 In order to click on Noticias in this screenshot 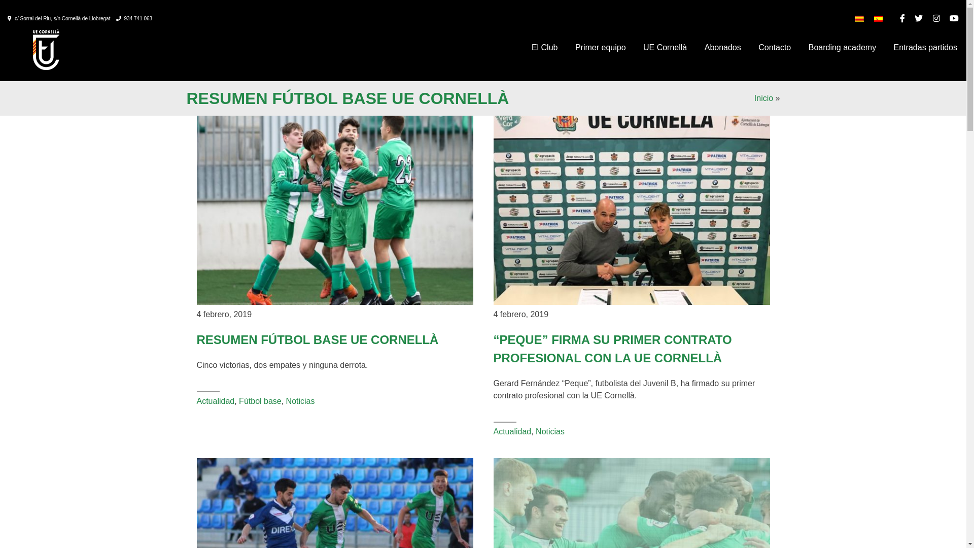, I will do `click(300, 401)`.